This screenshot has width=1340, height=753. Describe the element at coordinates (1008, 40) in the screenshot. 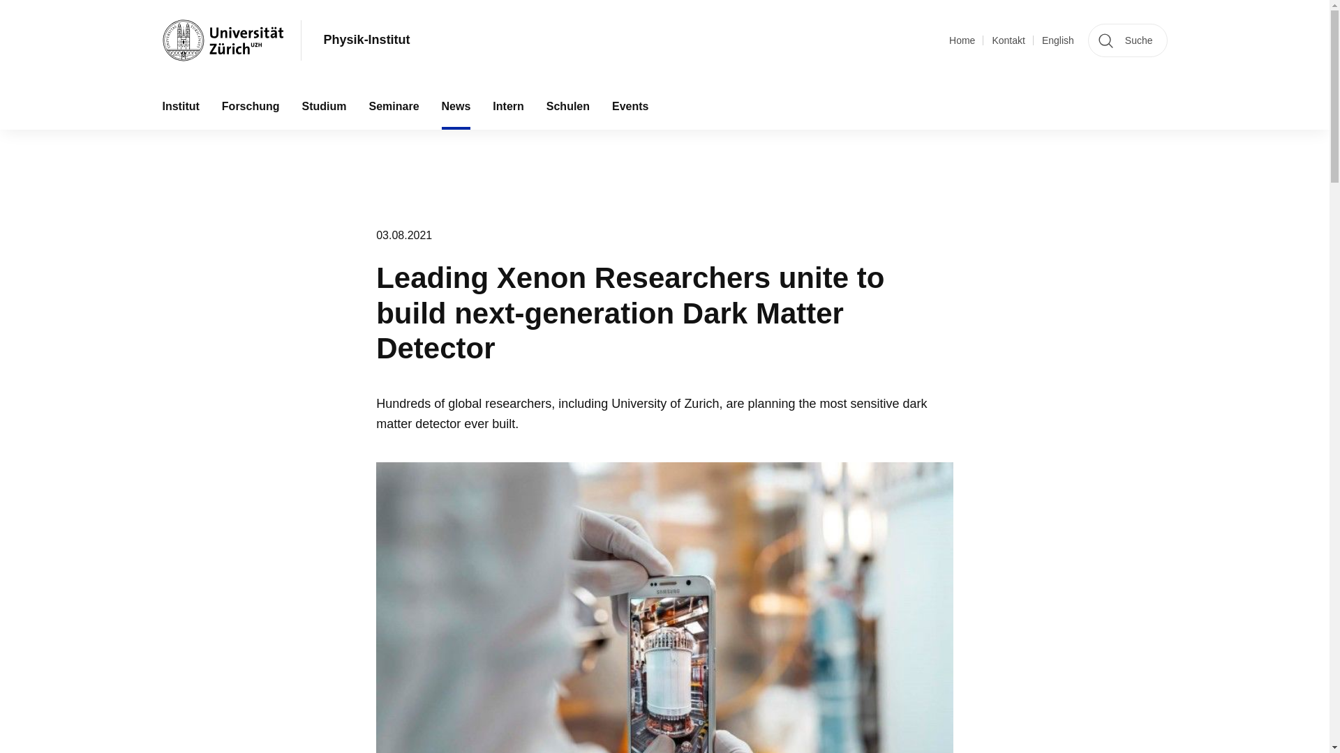

I see `Kontakt` at that location.